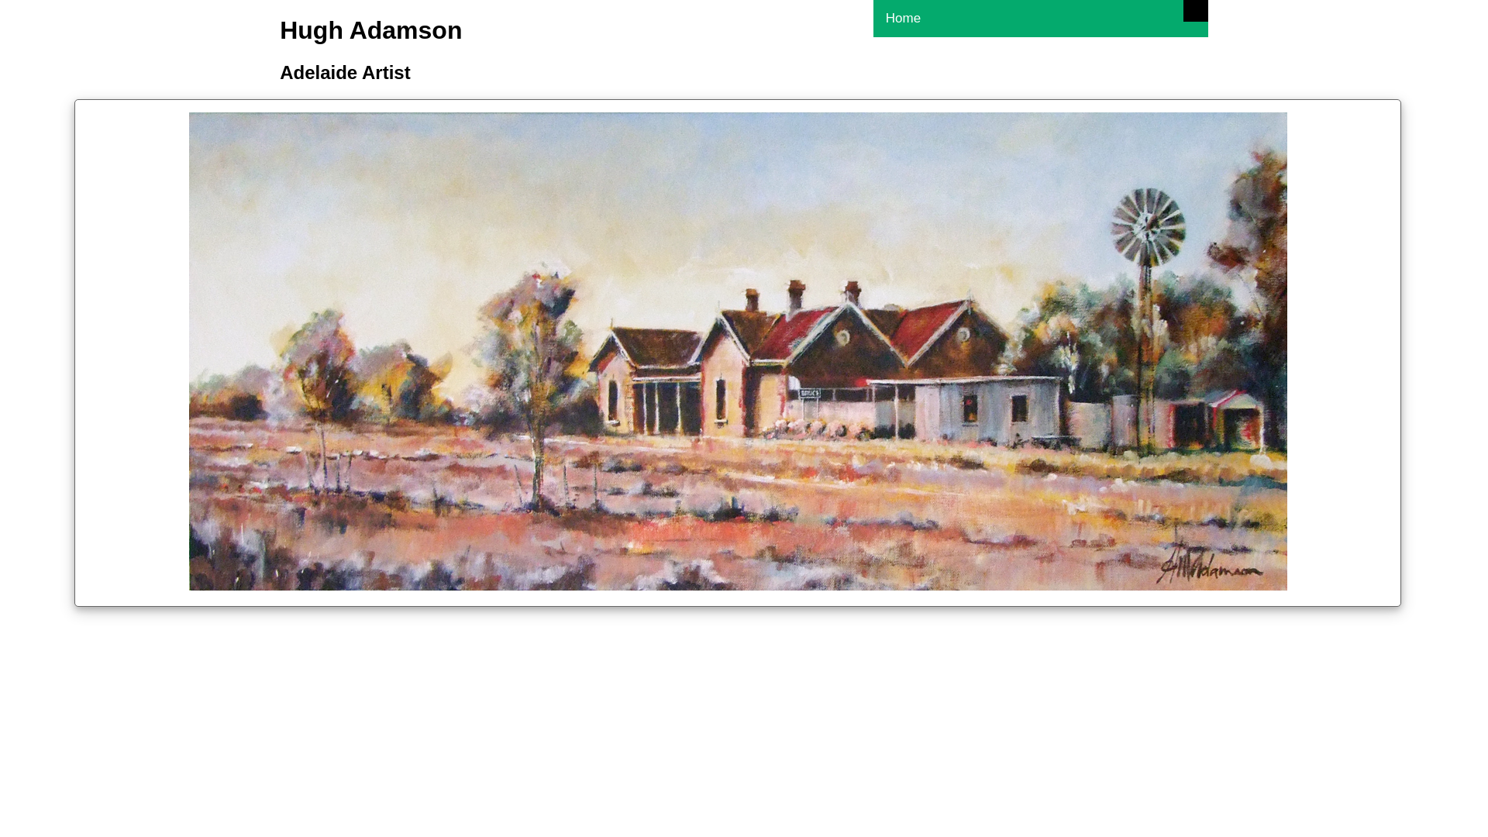 Image resolution: width=1488 pixels, height=837 pixels. What do you see at coordinates (1041, 19) in the screenshot?
I see `Home` at bounding box center [1041, 19].